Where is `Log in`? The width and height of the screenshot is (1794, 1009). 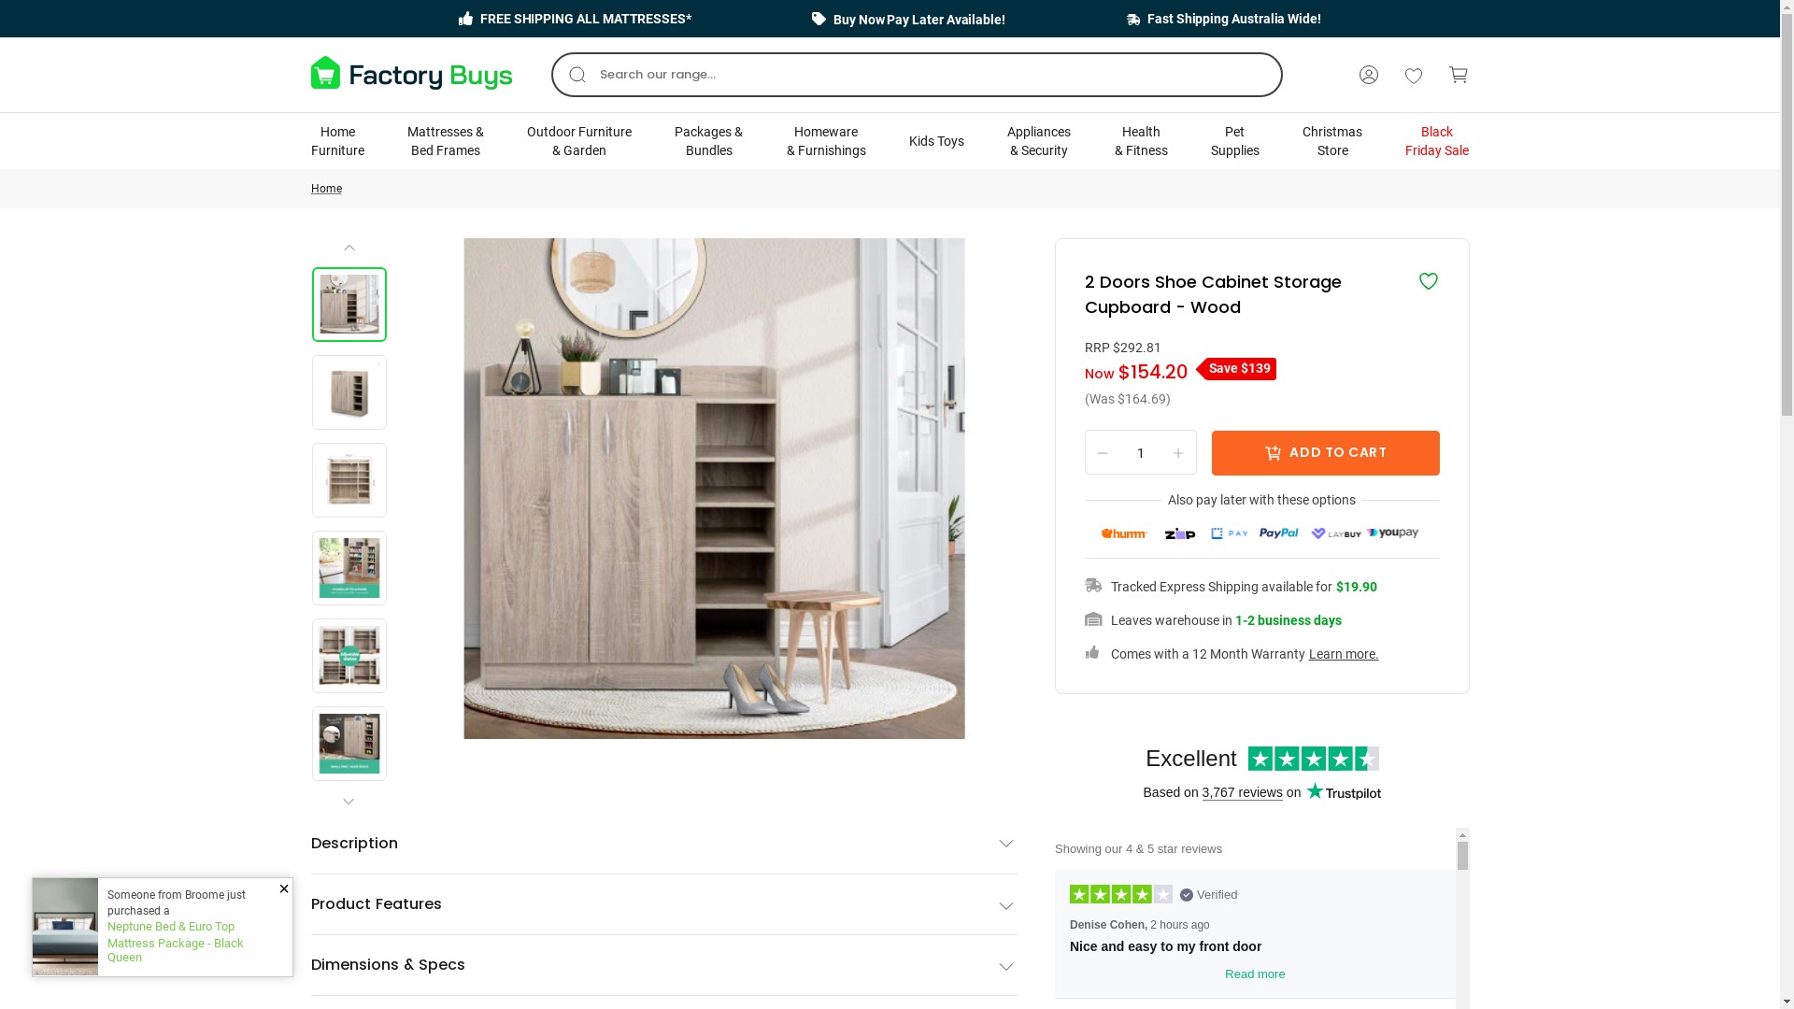
Log in is located at coordinates (1368, 75).